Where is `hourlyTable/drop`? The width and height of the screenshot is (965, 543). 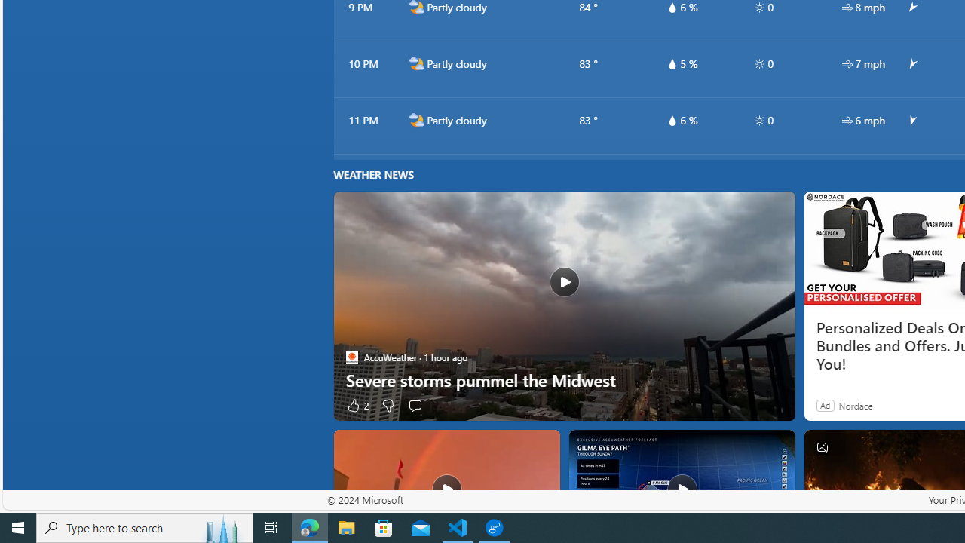
hourlyTable/drop is located at coordinates (672, 121).